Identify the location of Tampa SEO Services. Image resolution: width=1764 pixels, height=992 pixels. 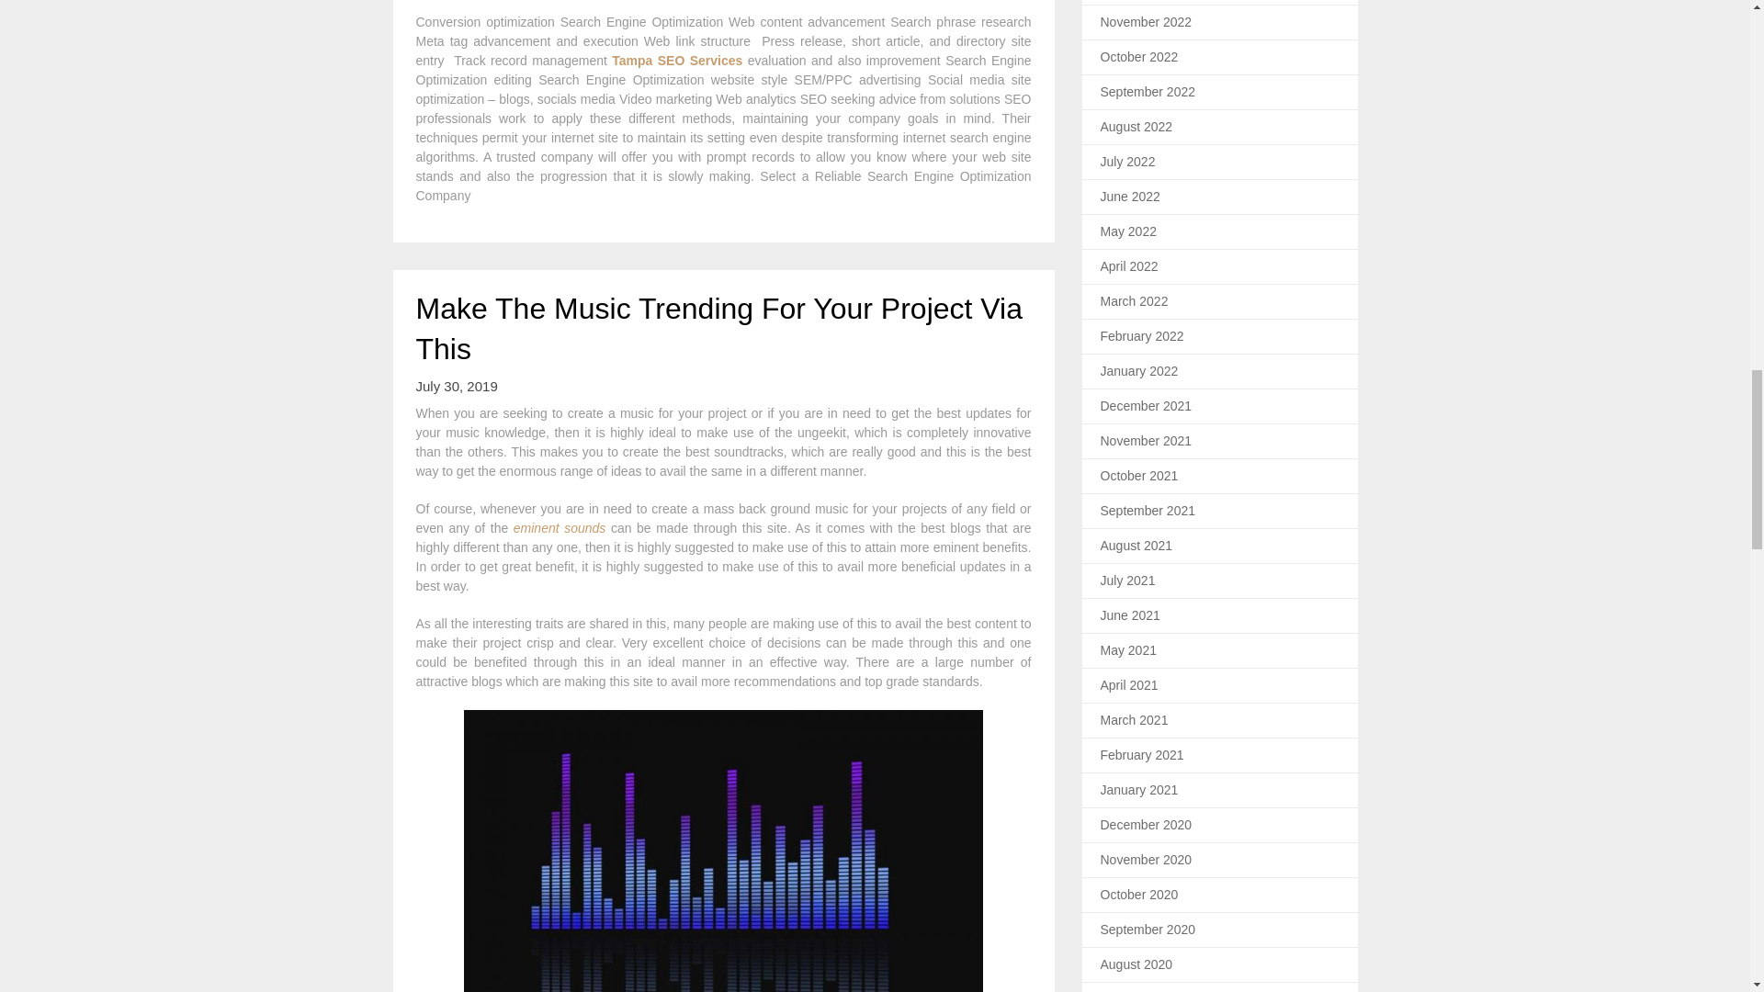
(677, 61).